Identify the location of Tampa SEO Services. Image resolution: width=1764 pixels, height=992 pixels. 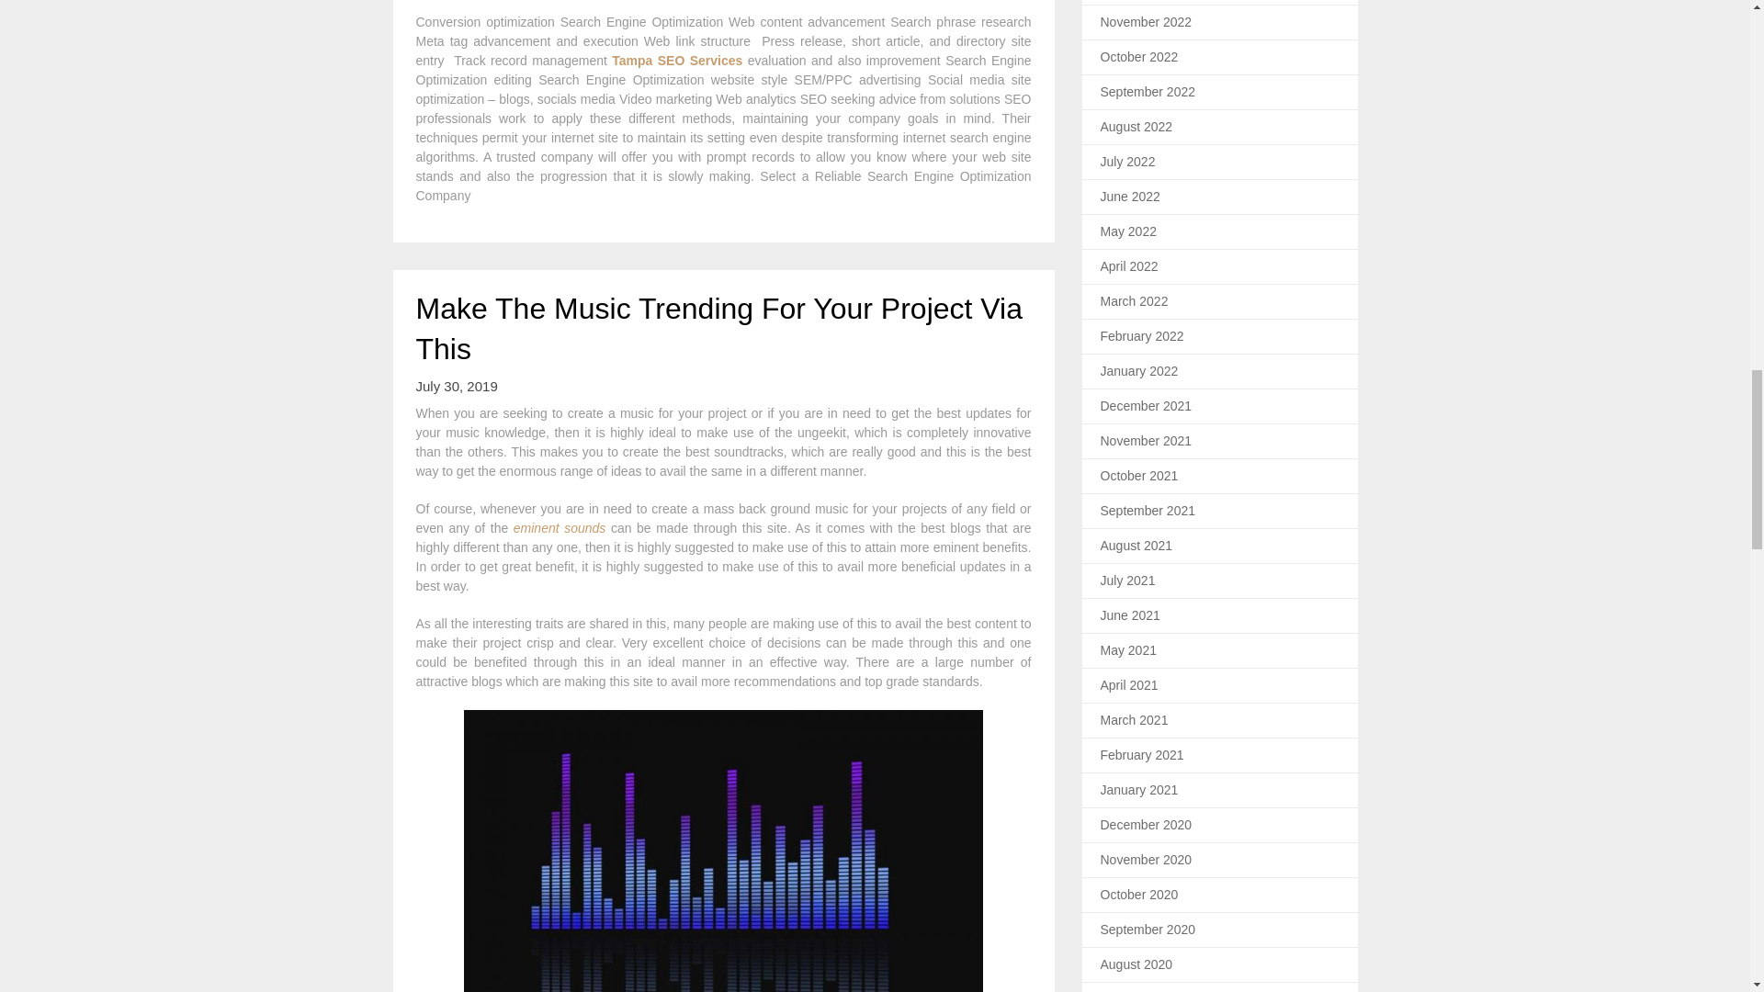
(677, 61).